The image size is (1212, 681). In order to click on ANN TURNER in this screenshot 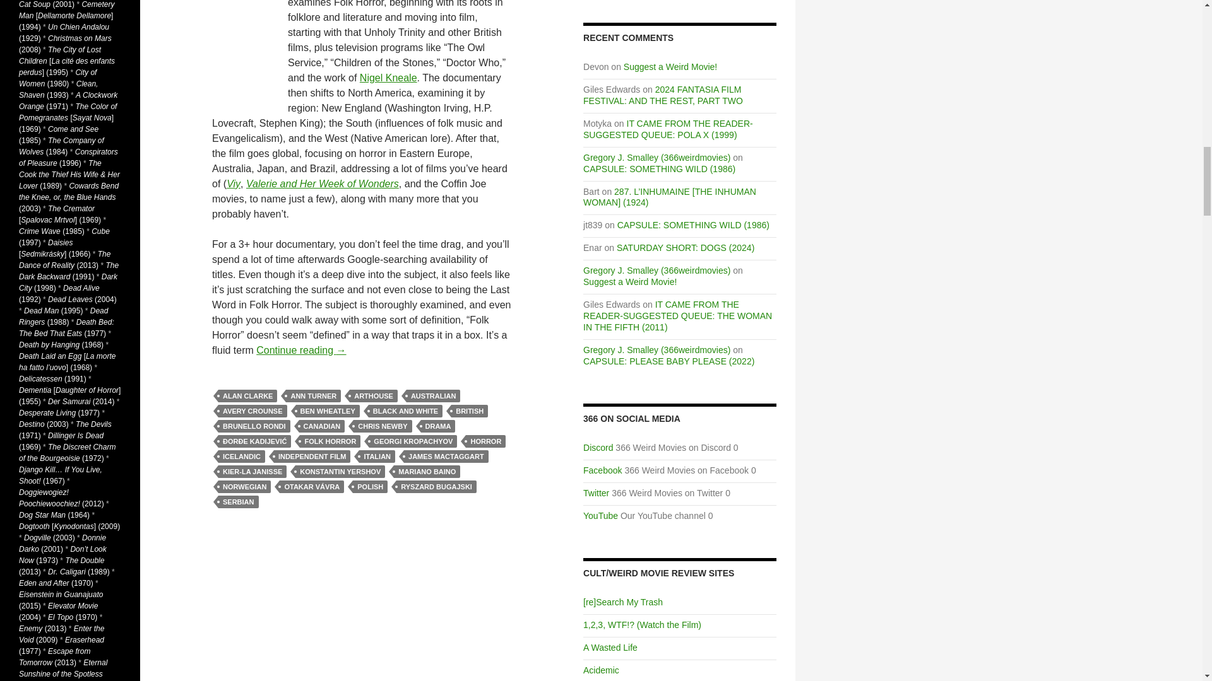, I will do `click(313, 396)`.